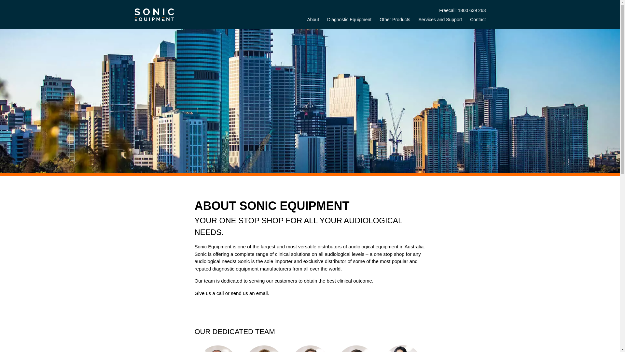 This screenshot has width=625, height=352. What do you see at coordinates (309, 22) in the screenshot?
I see `About` at bounding box center [309, 22].